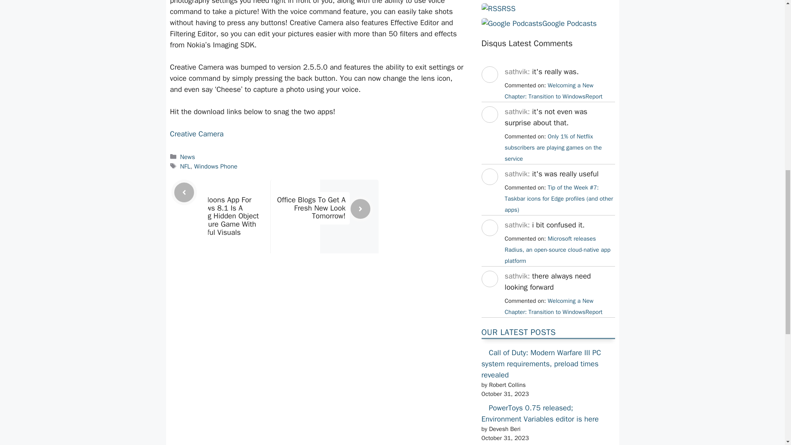 This screenshot has width=791, height=445. What do you see at coordinates (553, 148) in the screenshot?
I see `July 11, 2024` at bounding box center [553, 148].